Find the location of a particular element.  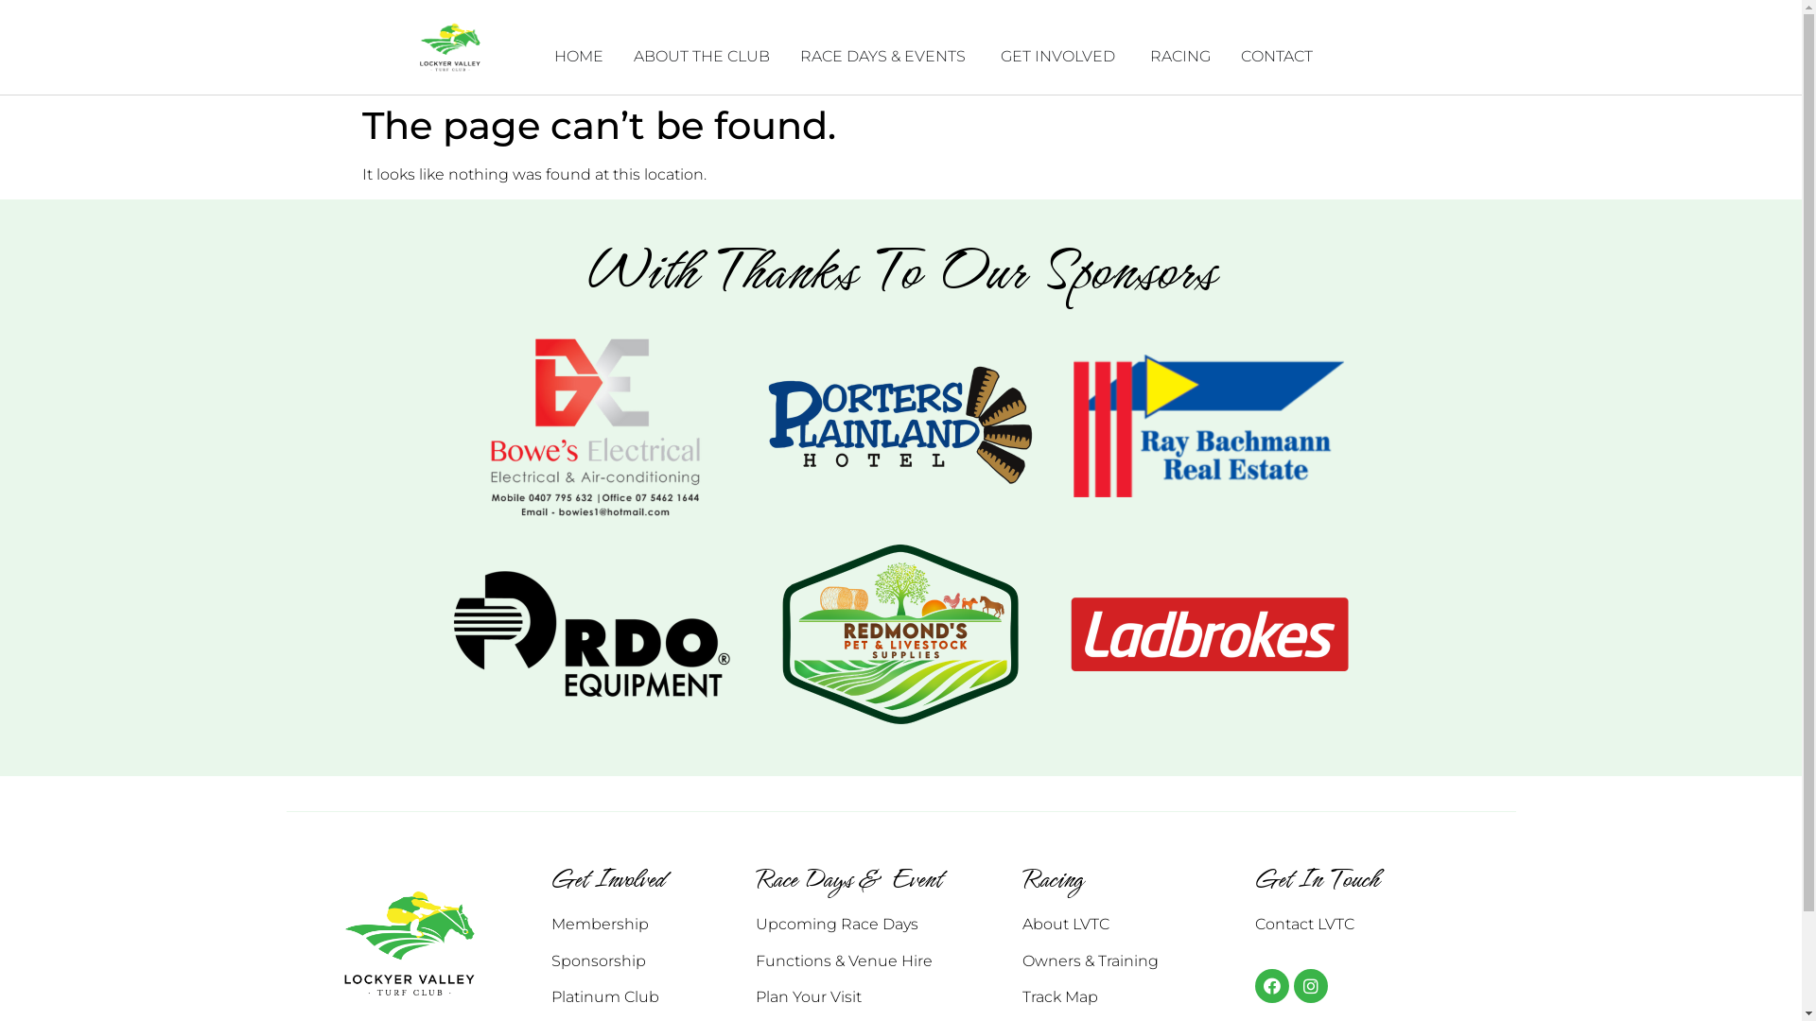

GET INVOLVED is located at coordinates (1057, 57).